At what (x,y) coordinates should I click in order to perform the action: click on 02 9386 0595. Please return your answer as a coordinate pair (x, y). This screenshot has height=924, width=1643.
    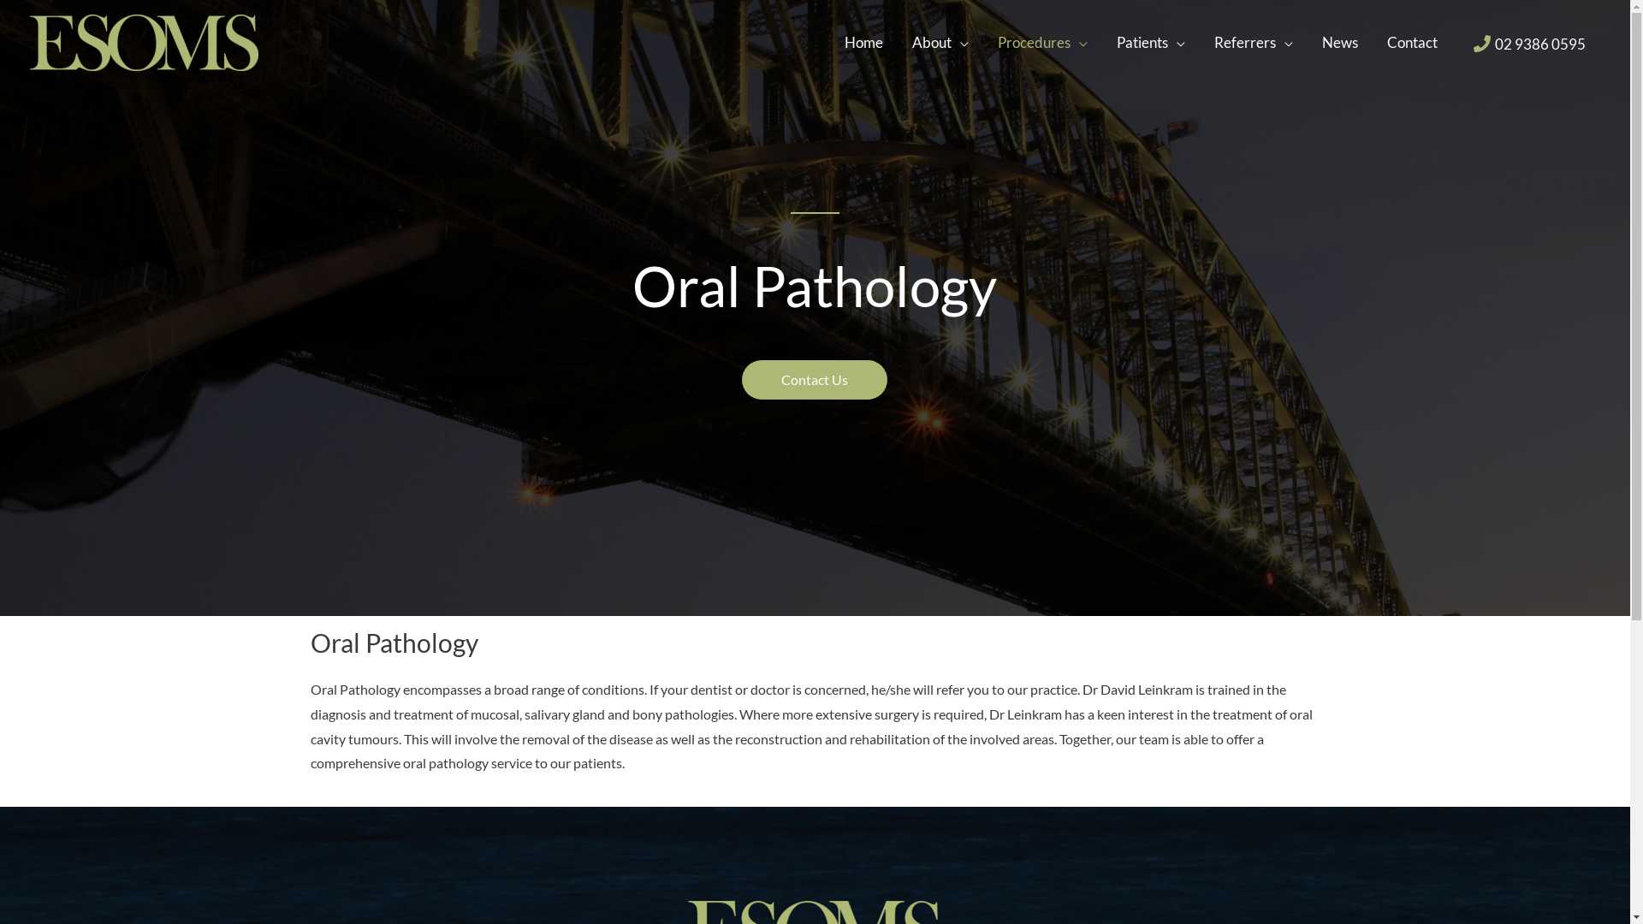
    Looking at the image, I should click on (1530, 44).